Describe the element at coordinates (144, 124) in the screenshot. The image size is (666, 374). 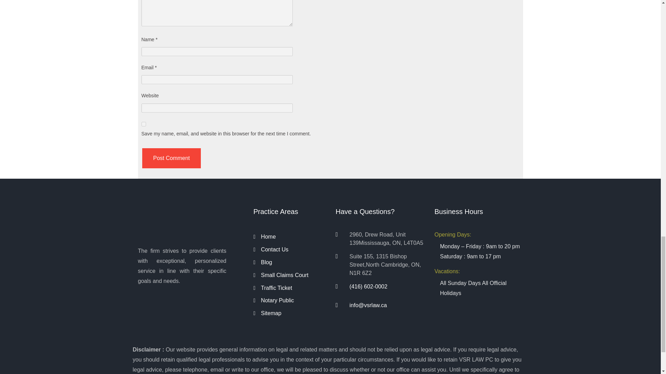
I see `yes` at that location.